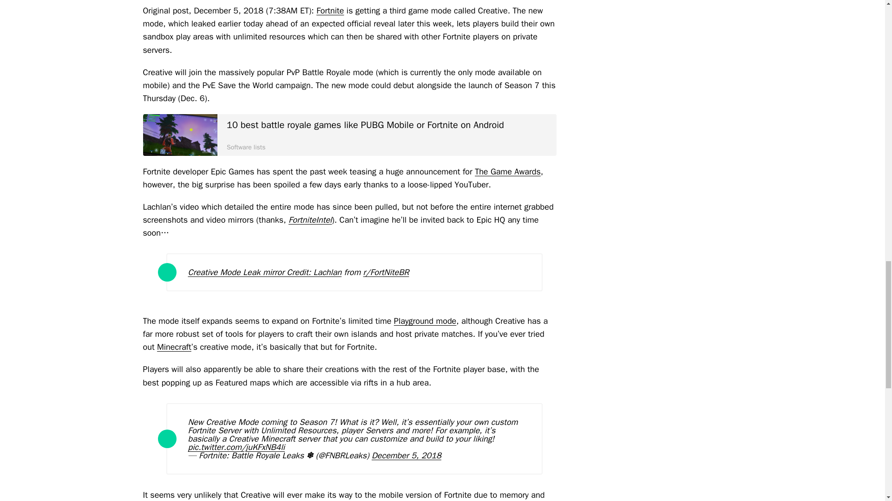 Image resolution: width=892 pixels, height=501 pixels. I want to click on Minecraft, so click(174, 347).